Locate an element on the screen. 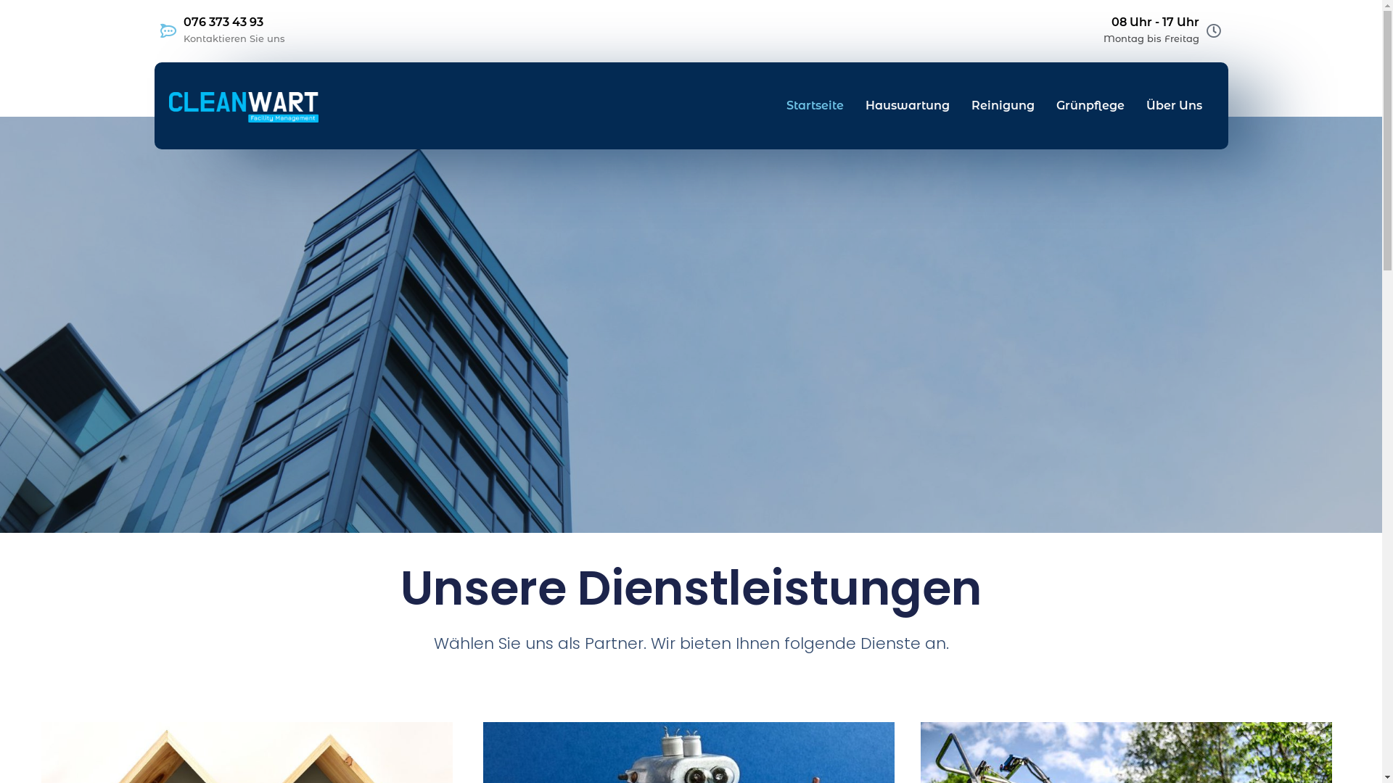 The height and width of the screenshot is (783, 1393). Reinigung is located at coordinates (1003, 106).